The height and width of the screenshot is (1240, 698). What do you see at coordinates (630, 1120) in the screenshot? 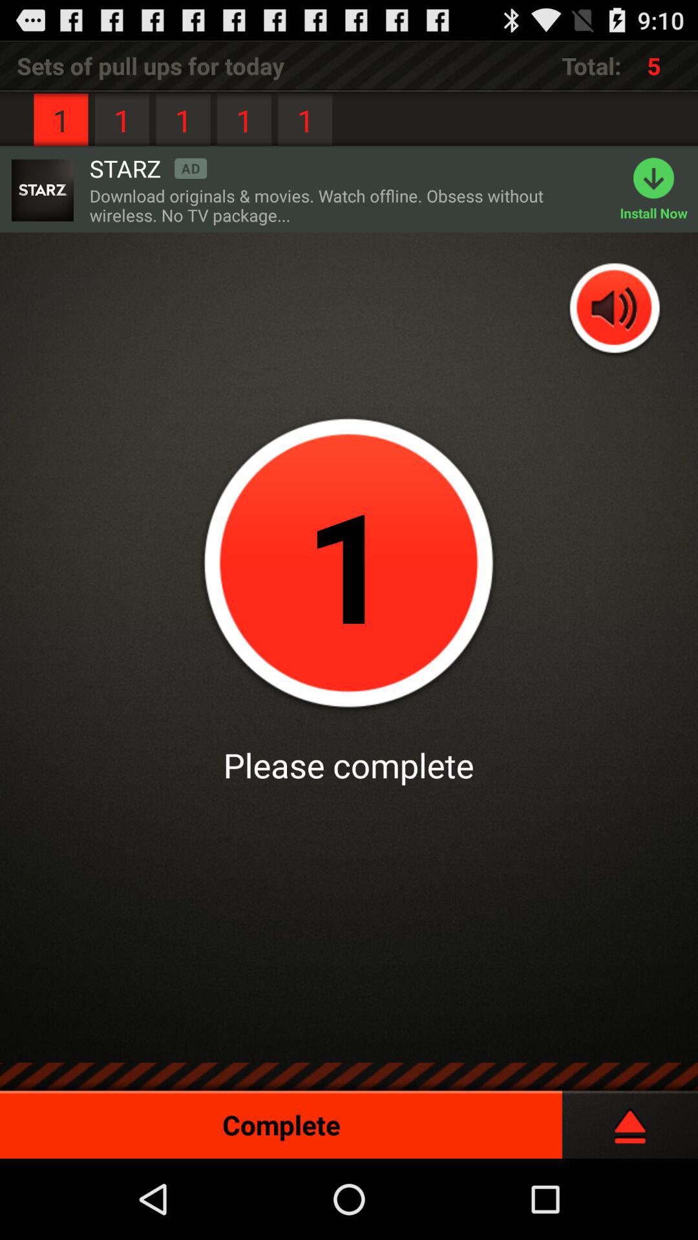
I see `complete and close` at bounding box center [630, 1120].